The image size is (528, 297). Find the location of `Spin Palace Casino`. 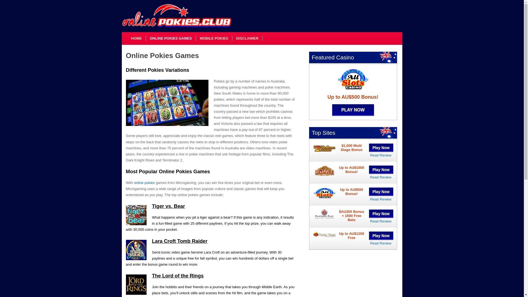

Spin Palace Casino is located at coordinates (381, 177).